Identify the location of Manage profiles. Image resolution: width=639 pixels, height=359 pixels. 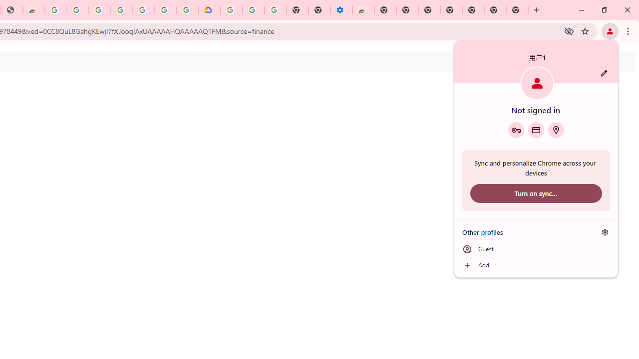
(605, 232).